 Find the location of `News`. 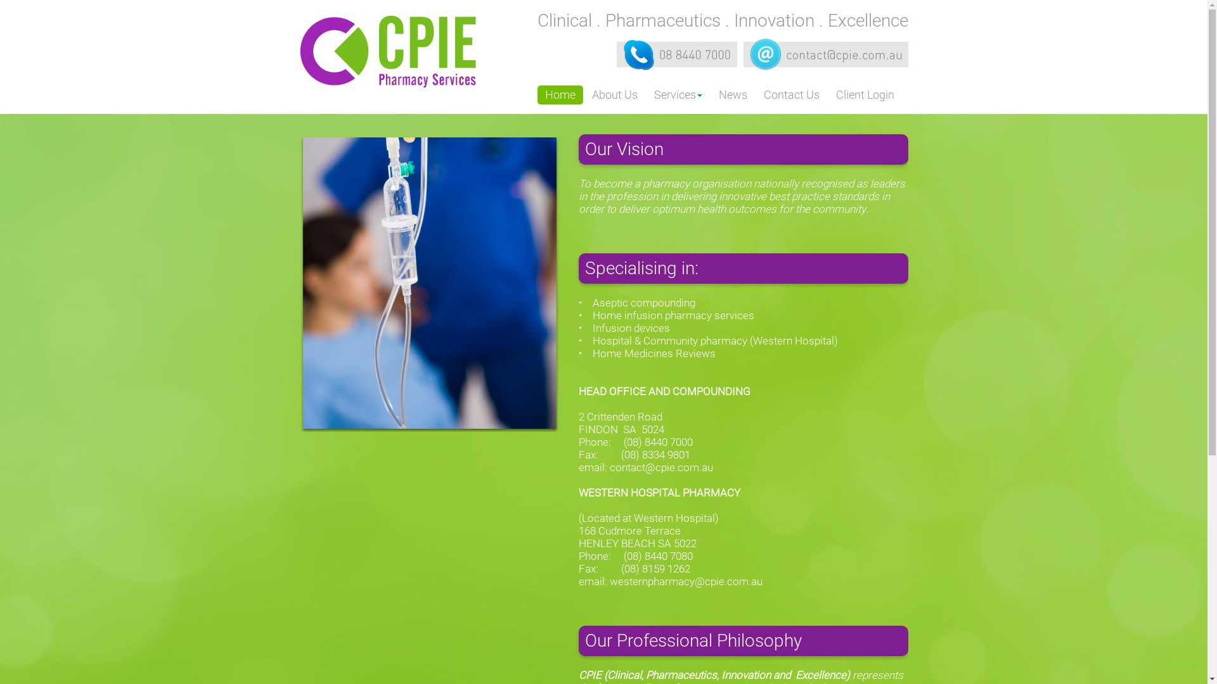

News is located at coordinates (733, 95).